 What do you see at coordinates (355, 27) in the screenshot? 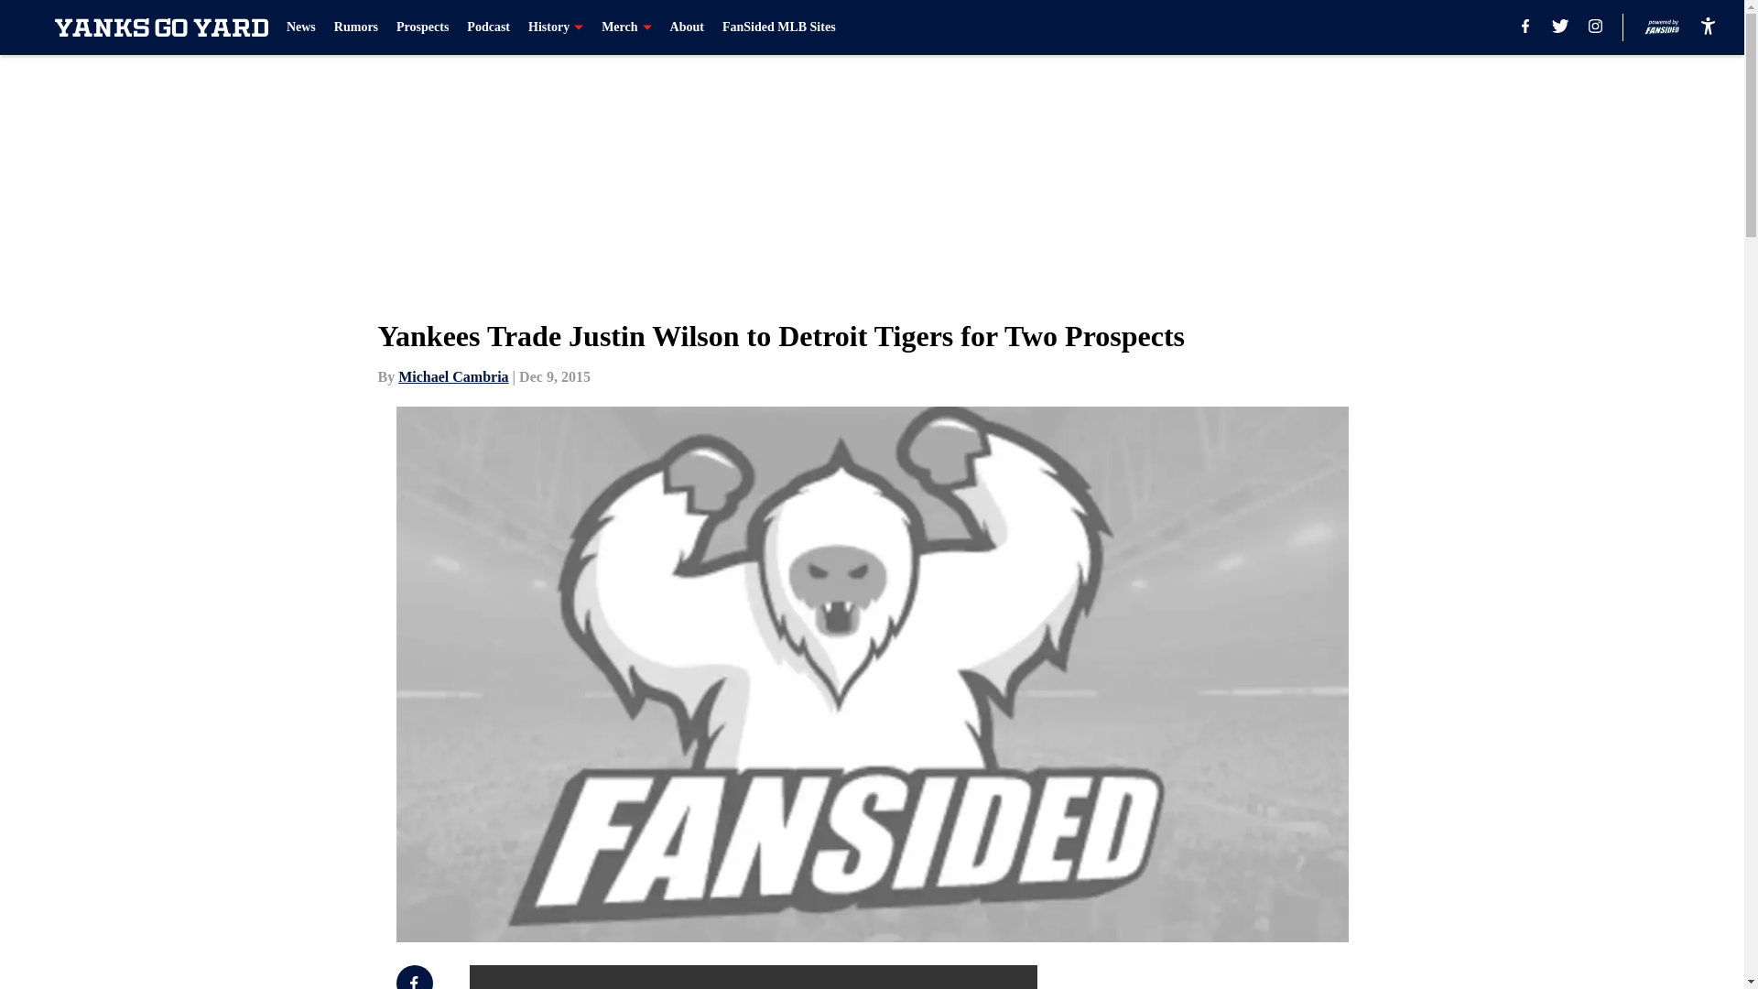
I see `Rumors` at bounding box center [355, 27].